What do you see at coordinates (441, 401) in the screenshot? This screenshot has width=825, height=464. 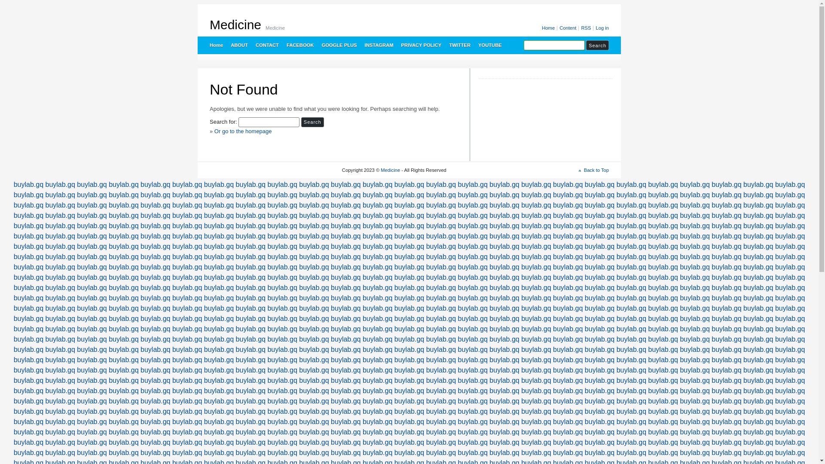 I see `buylab.gq` at bounding box center [441, 401].